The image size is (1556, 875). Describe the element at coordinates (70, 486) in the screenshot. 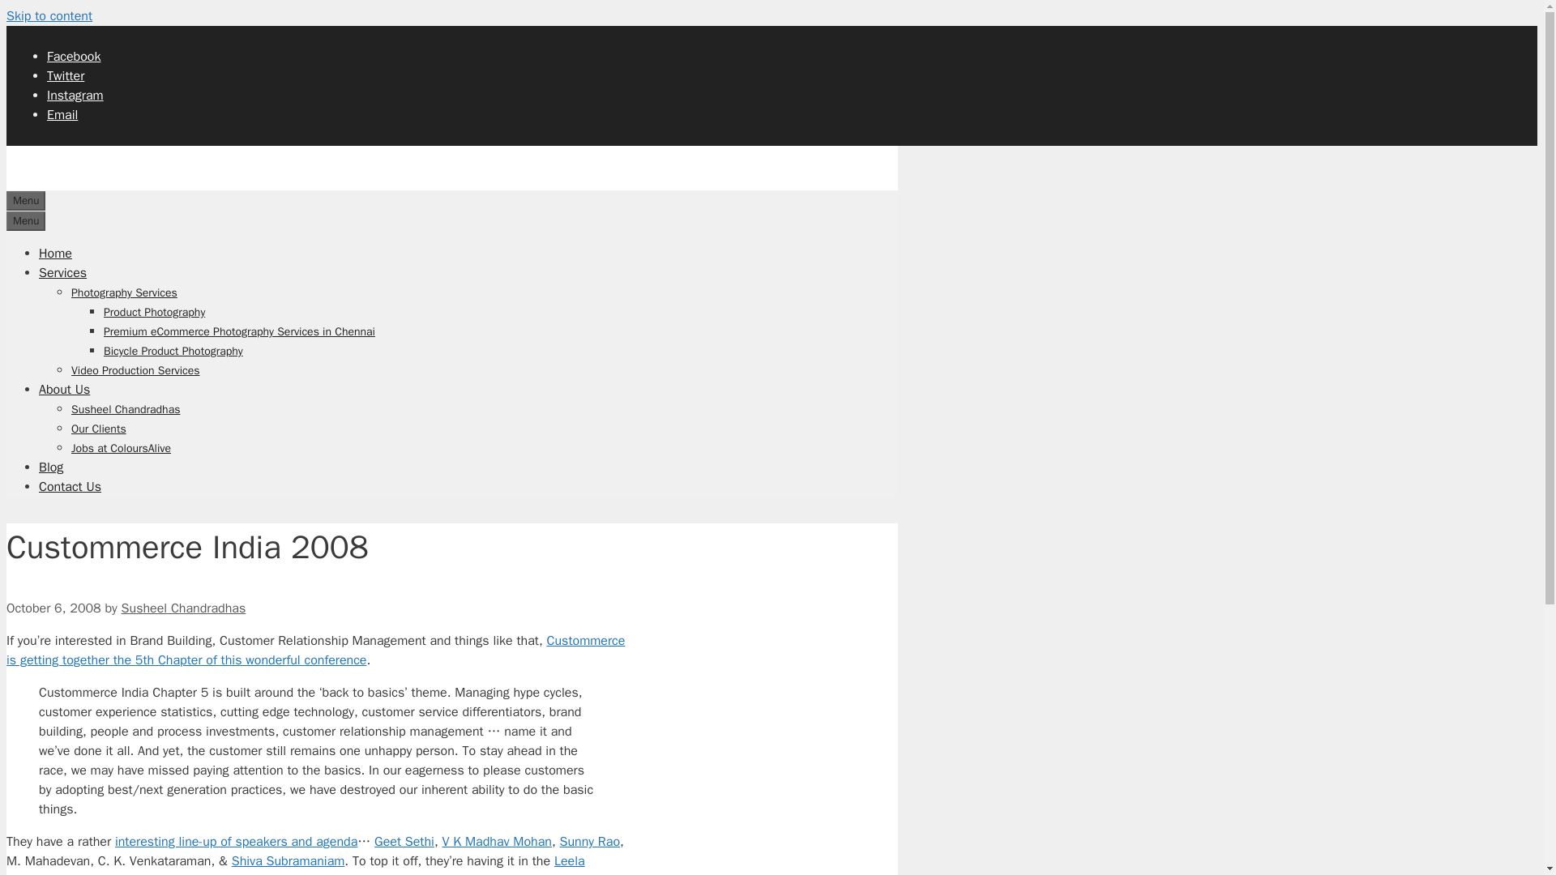

I see `Contact Us` at that location.